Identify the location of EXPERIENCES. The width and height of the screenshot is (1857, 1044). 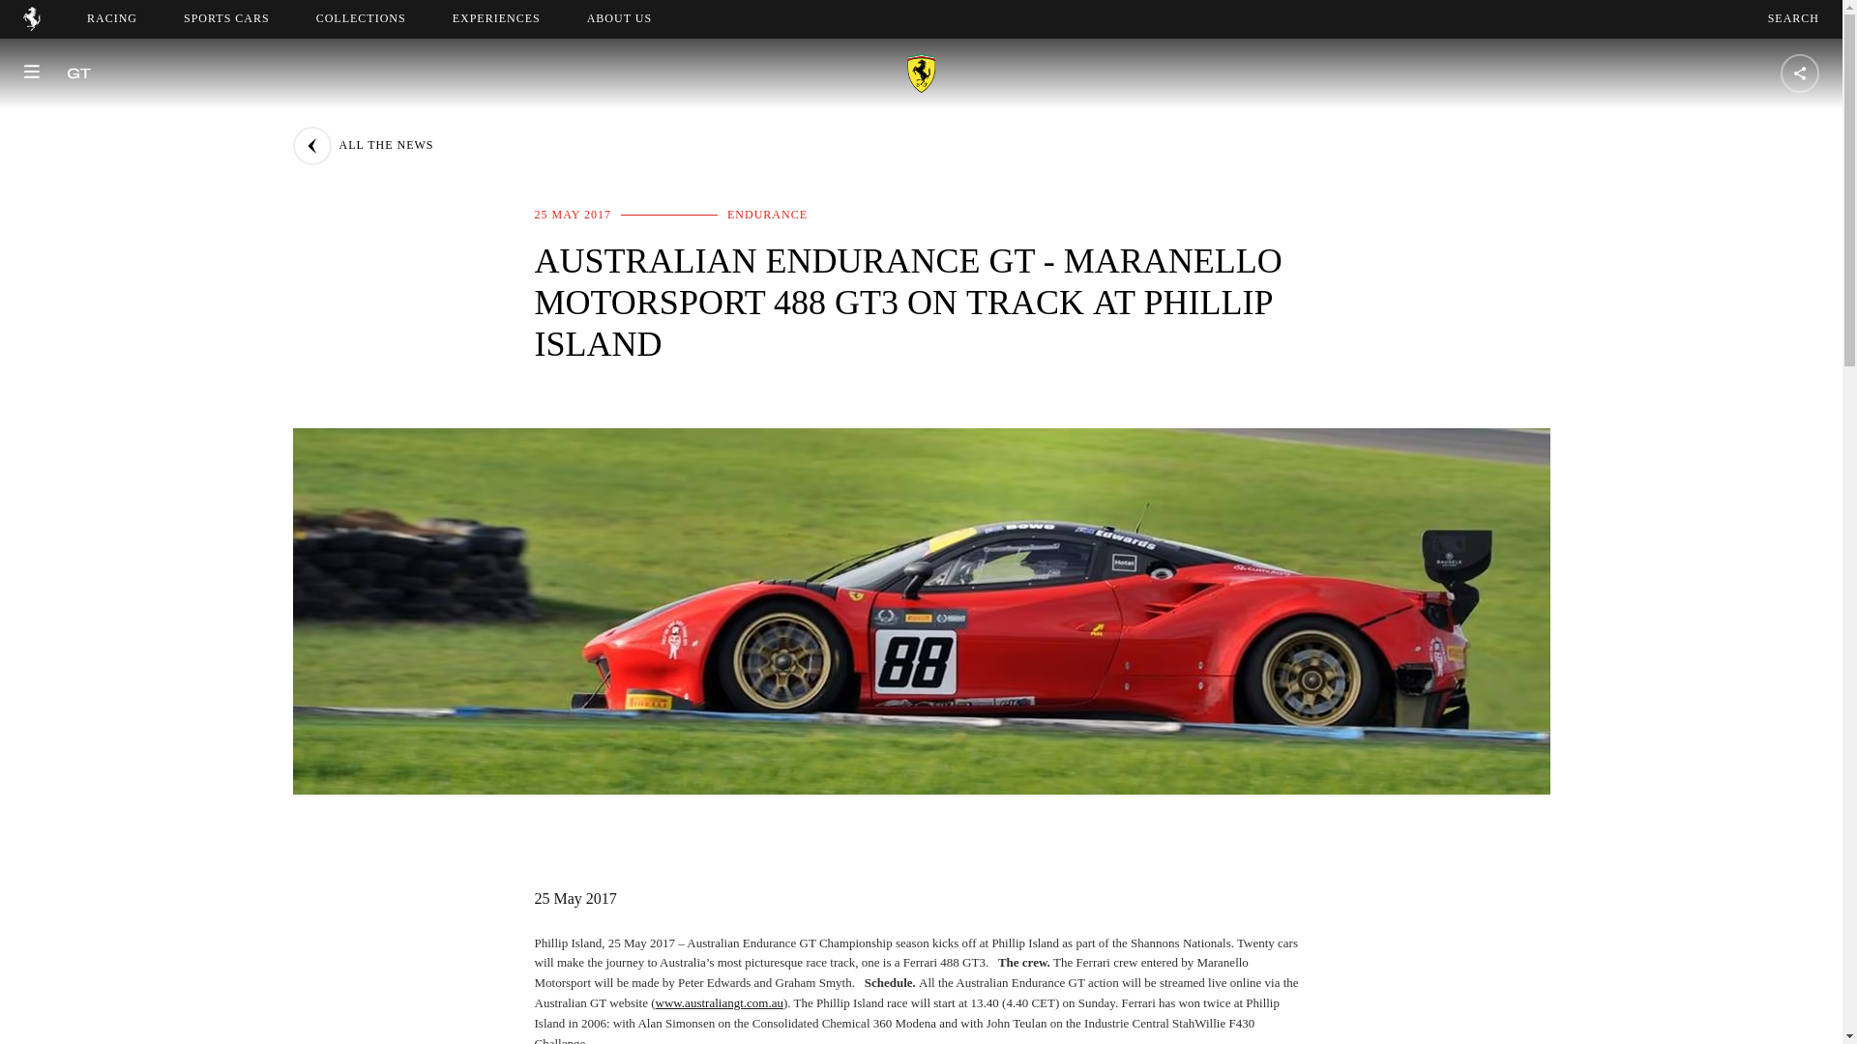
(496, 18).